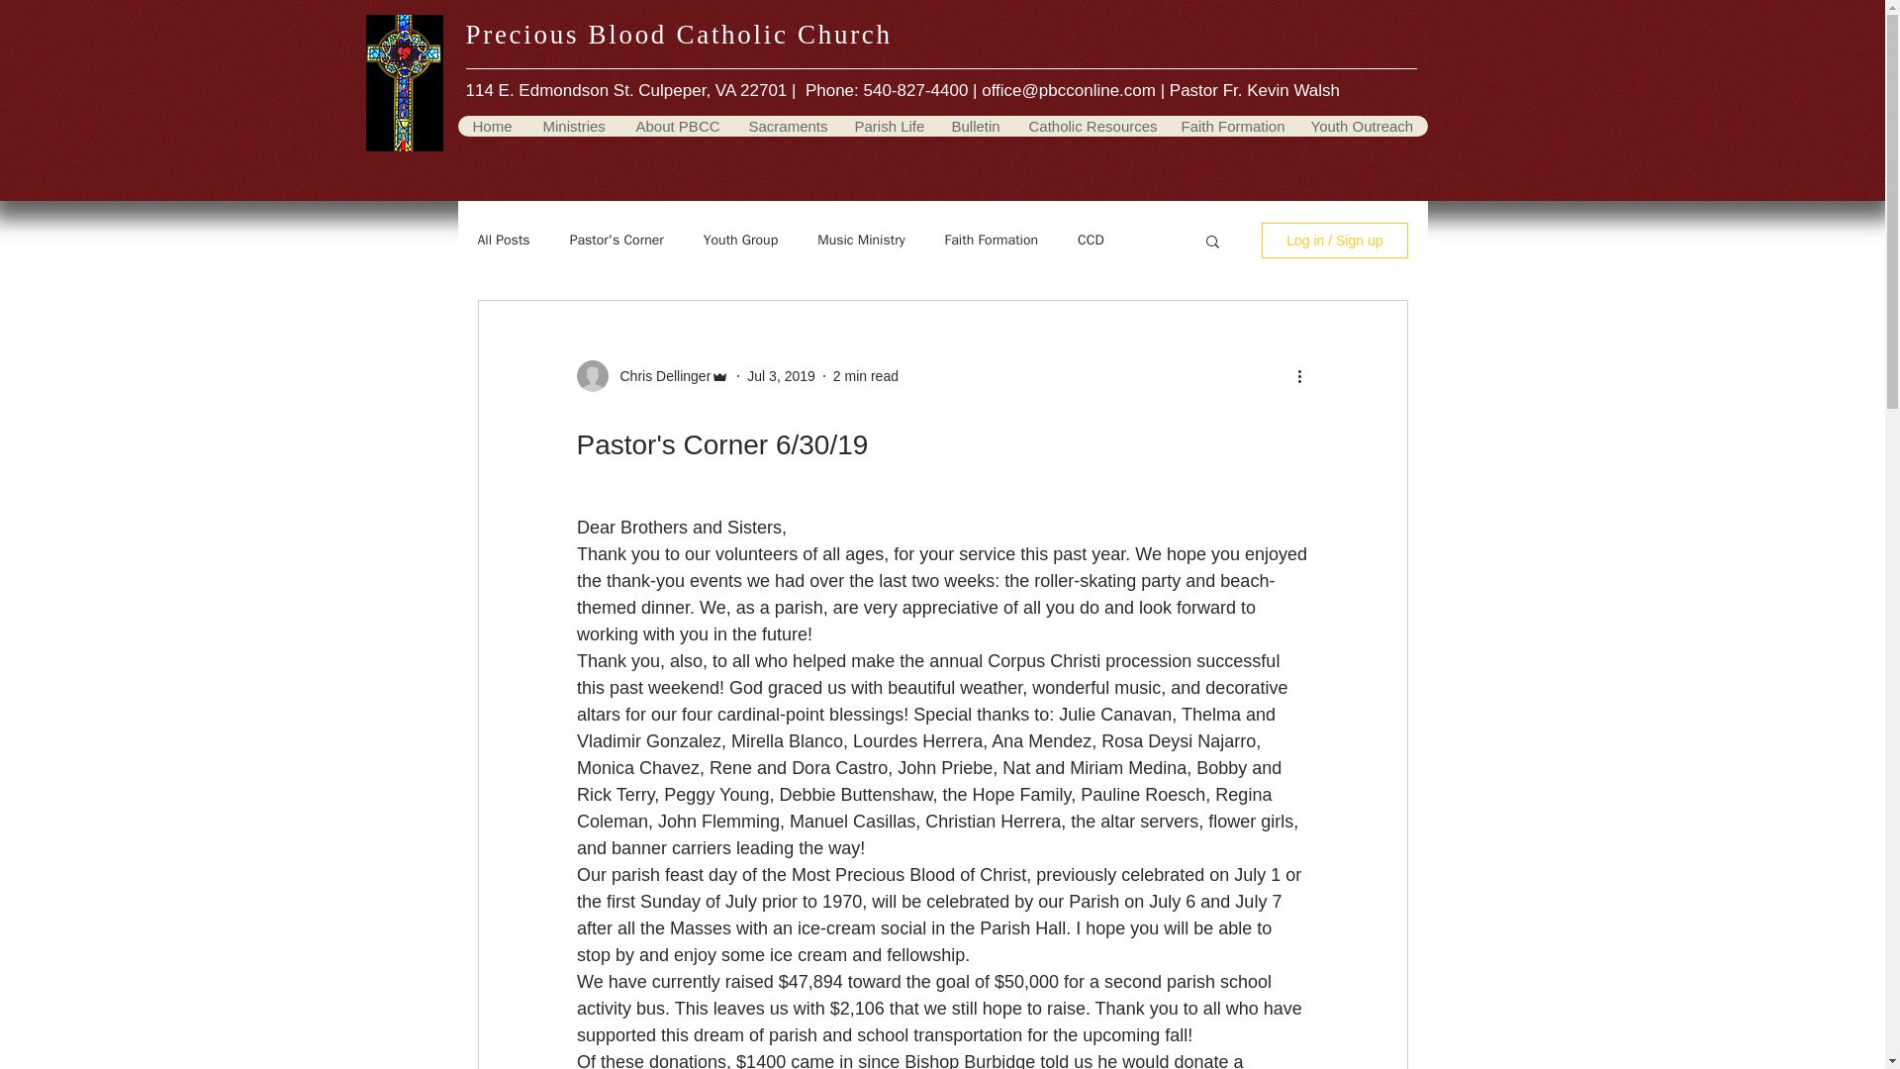 The height and width of the screenshot is (1069, 1900). Describe the element at coordinates (866, 375) in the screenshot. I see `2 min read` at that location.